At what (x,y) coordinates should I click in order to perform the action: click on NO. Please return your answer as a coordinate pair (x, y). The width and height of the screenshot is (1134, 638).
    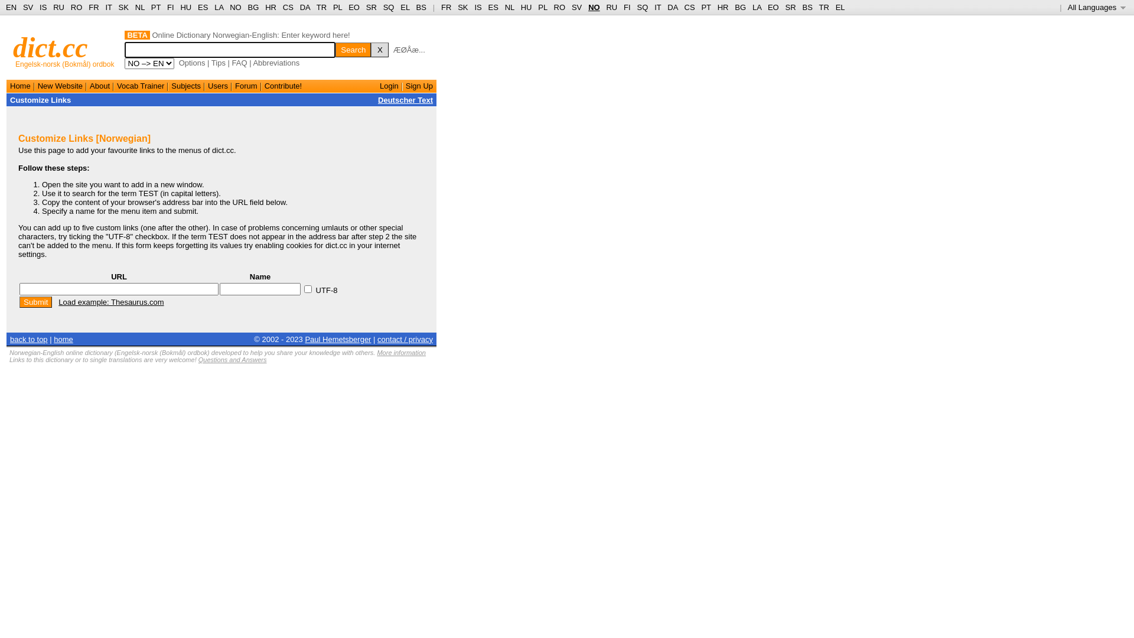
    Looking at the image, I should click on (236, 7).